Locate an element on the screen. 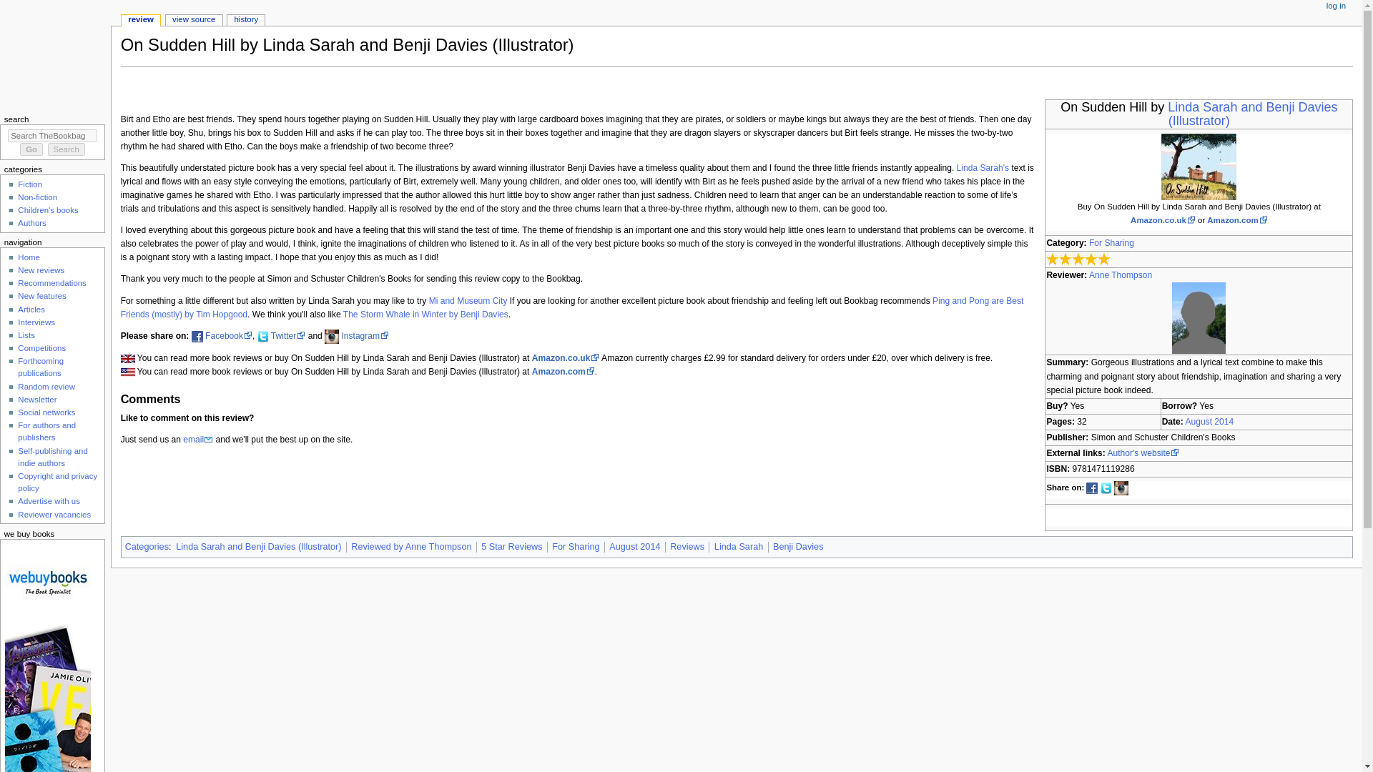  Search is located at coordinates (67, 149).